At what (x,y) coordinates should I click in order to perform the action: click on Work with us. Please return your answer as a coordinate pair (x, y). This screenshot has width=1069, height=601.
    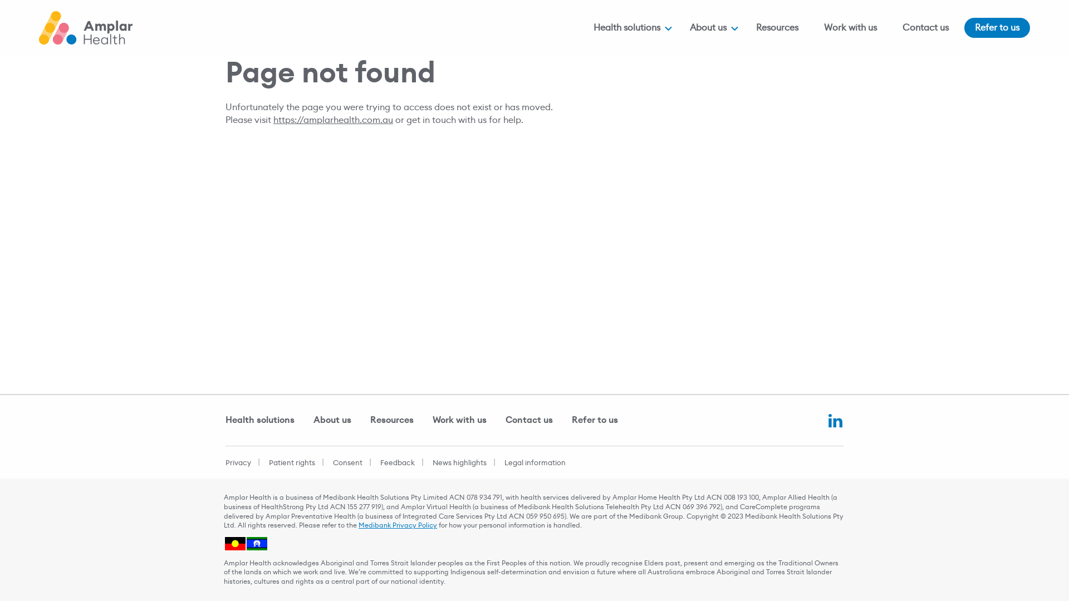
    Looking at the image, I should click on (851, 28).